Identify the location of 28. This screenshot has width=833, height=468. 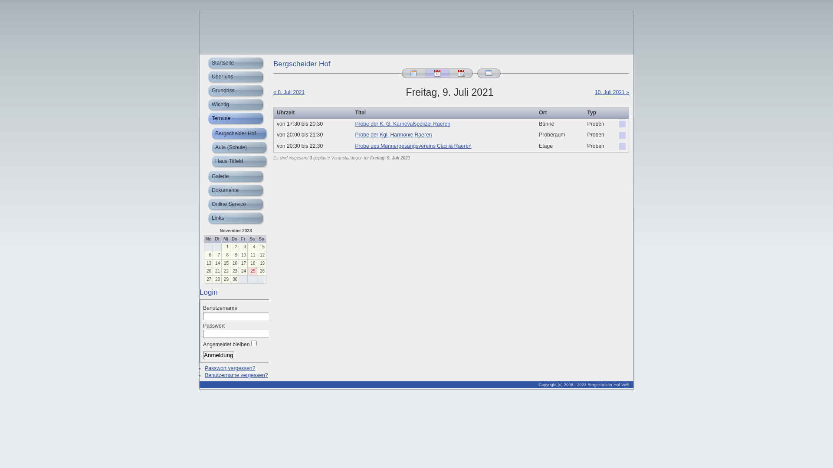
(217, 279).